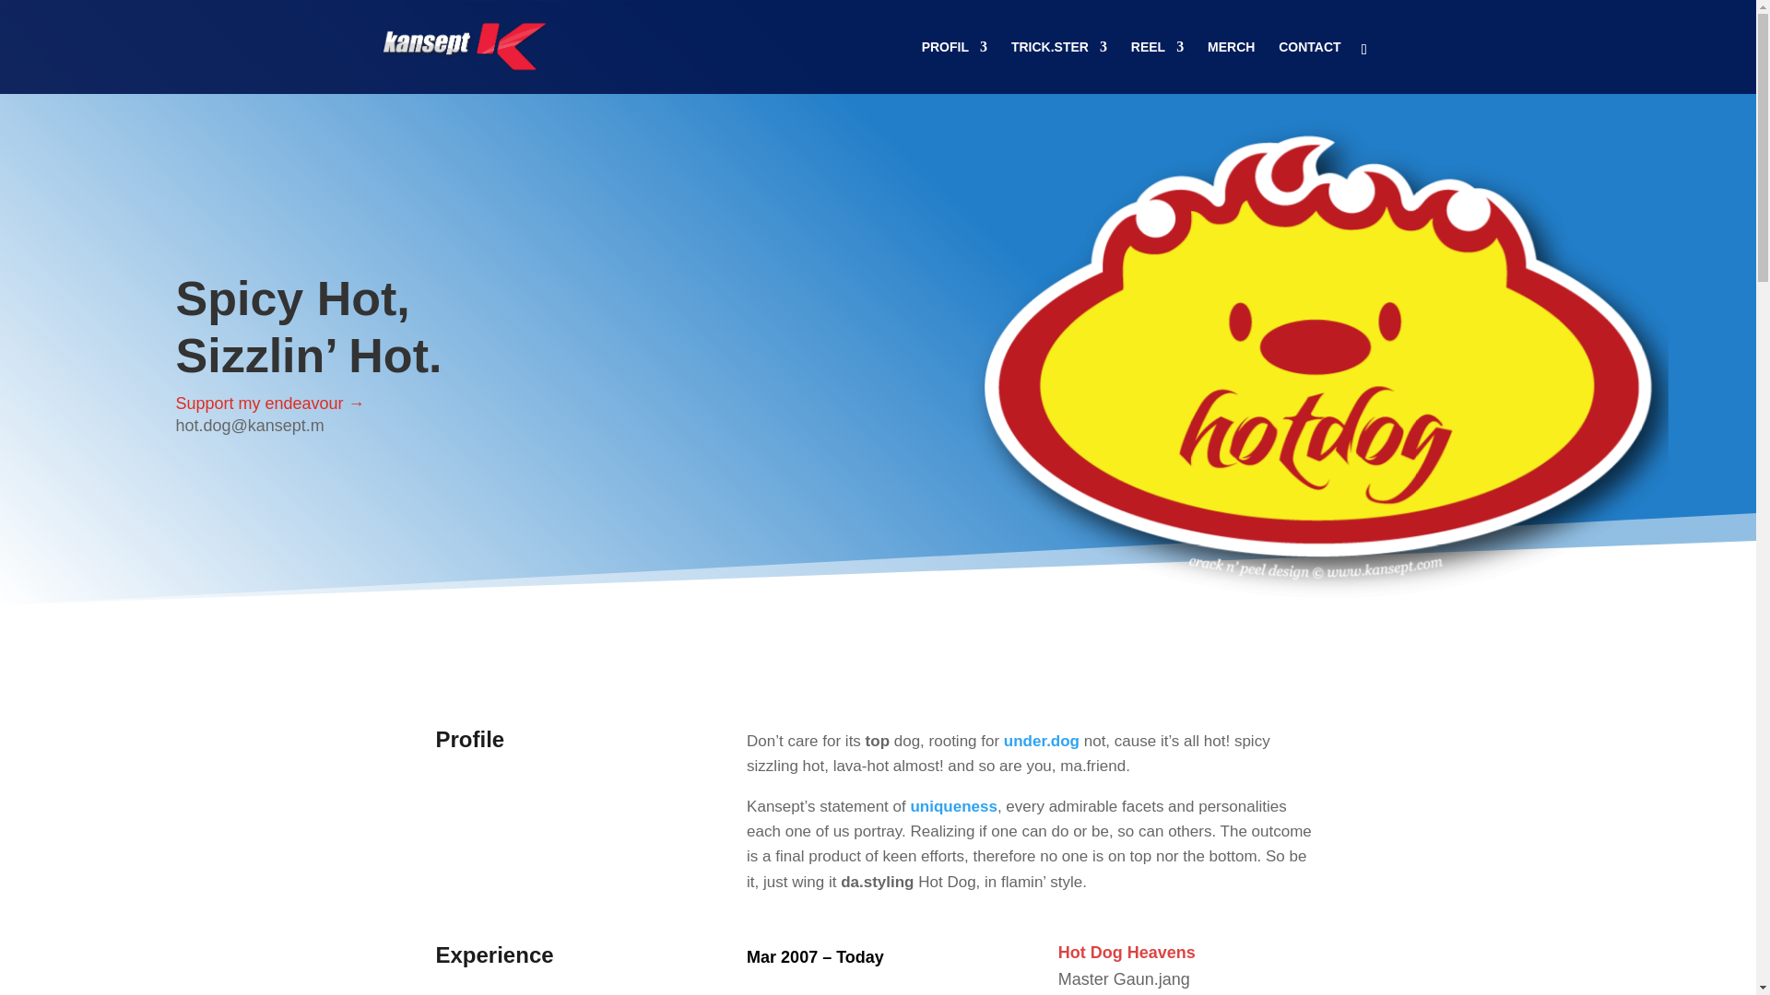 The width and height of the screenshot is (1770, 995). What do you see at coordinates (1042, 741) in the screenshot?
I see `under.dog` at bounding box center [1042, 741].